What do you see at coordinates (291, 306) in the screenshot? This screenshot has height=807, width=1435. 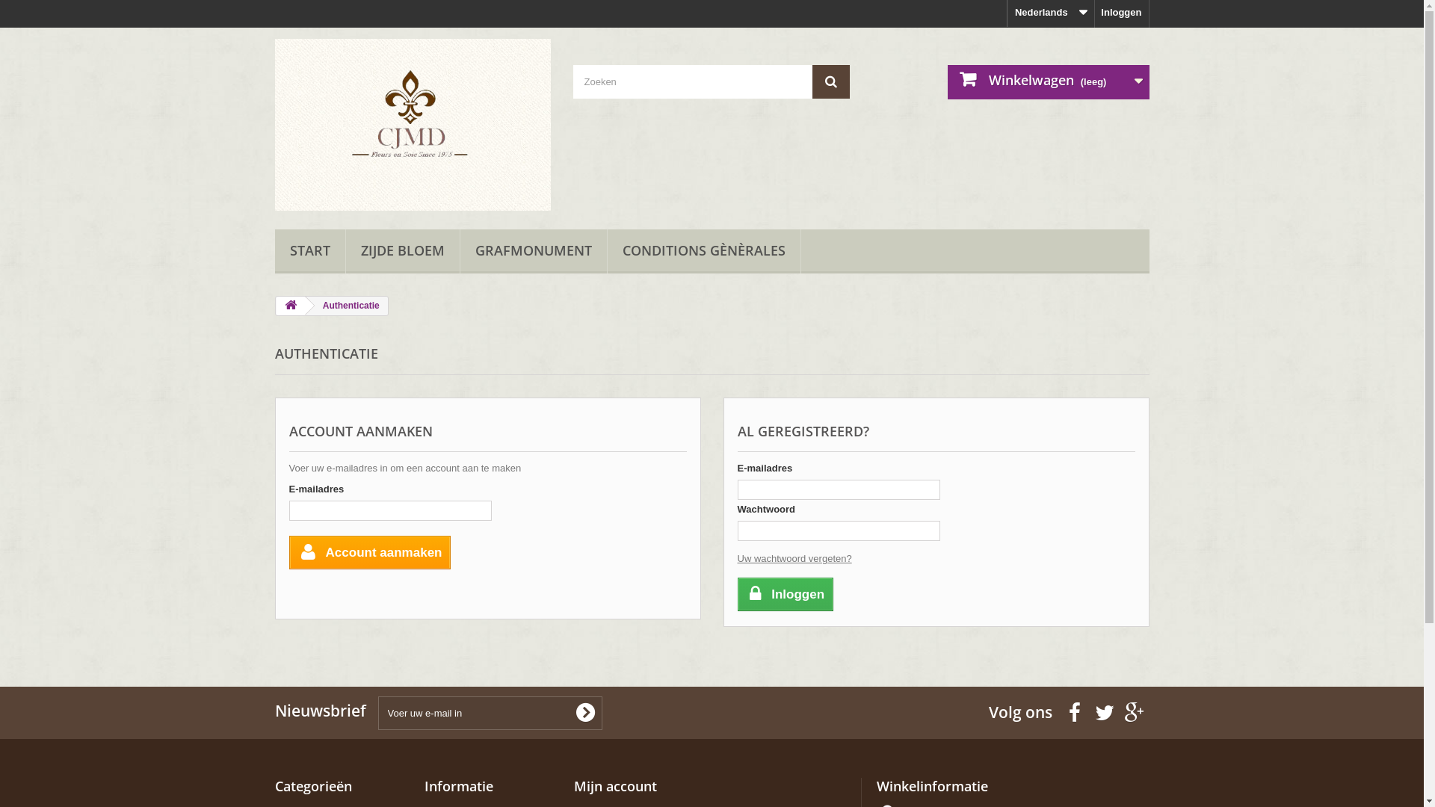 I see `Terug naar Home` at bounding box center [291, 306].